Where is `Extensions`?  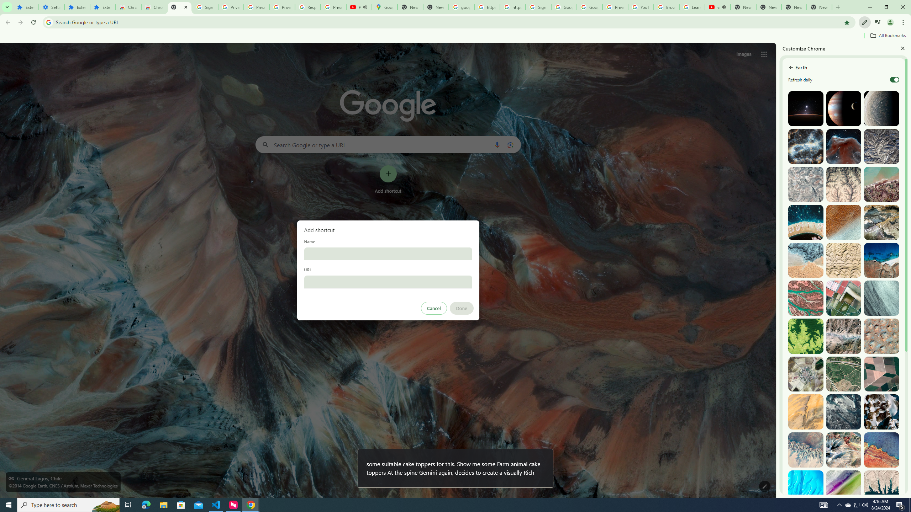 Extensions is located at coordinates (26, 7).